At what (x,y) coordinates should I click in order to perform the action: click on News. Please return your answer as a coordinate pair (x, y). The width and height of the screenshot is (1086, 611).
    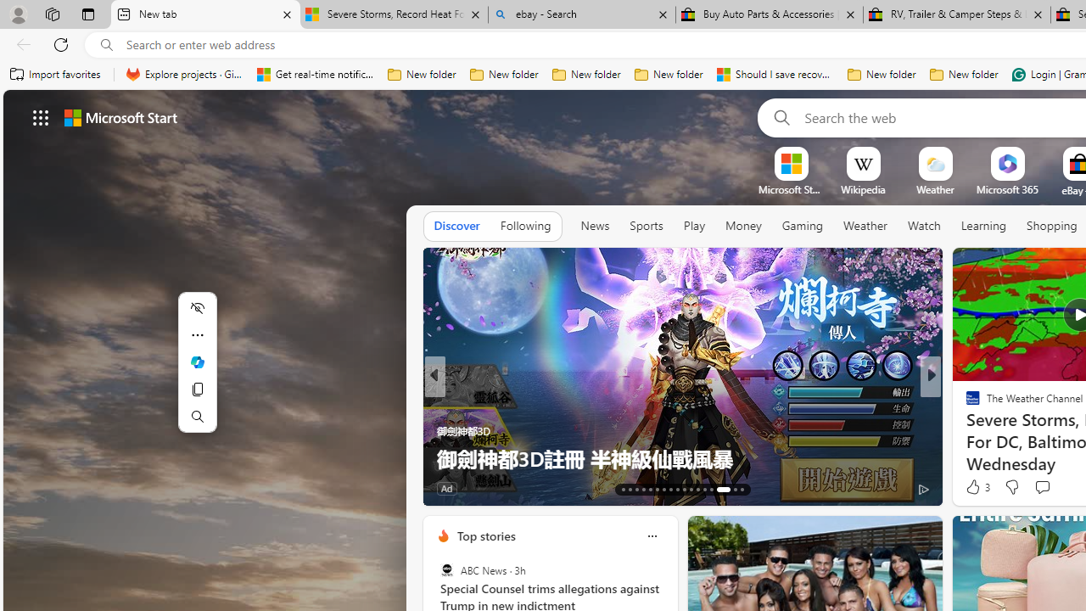
    Looking at the image, I should click on (595, 226).